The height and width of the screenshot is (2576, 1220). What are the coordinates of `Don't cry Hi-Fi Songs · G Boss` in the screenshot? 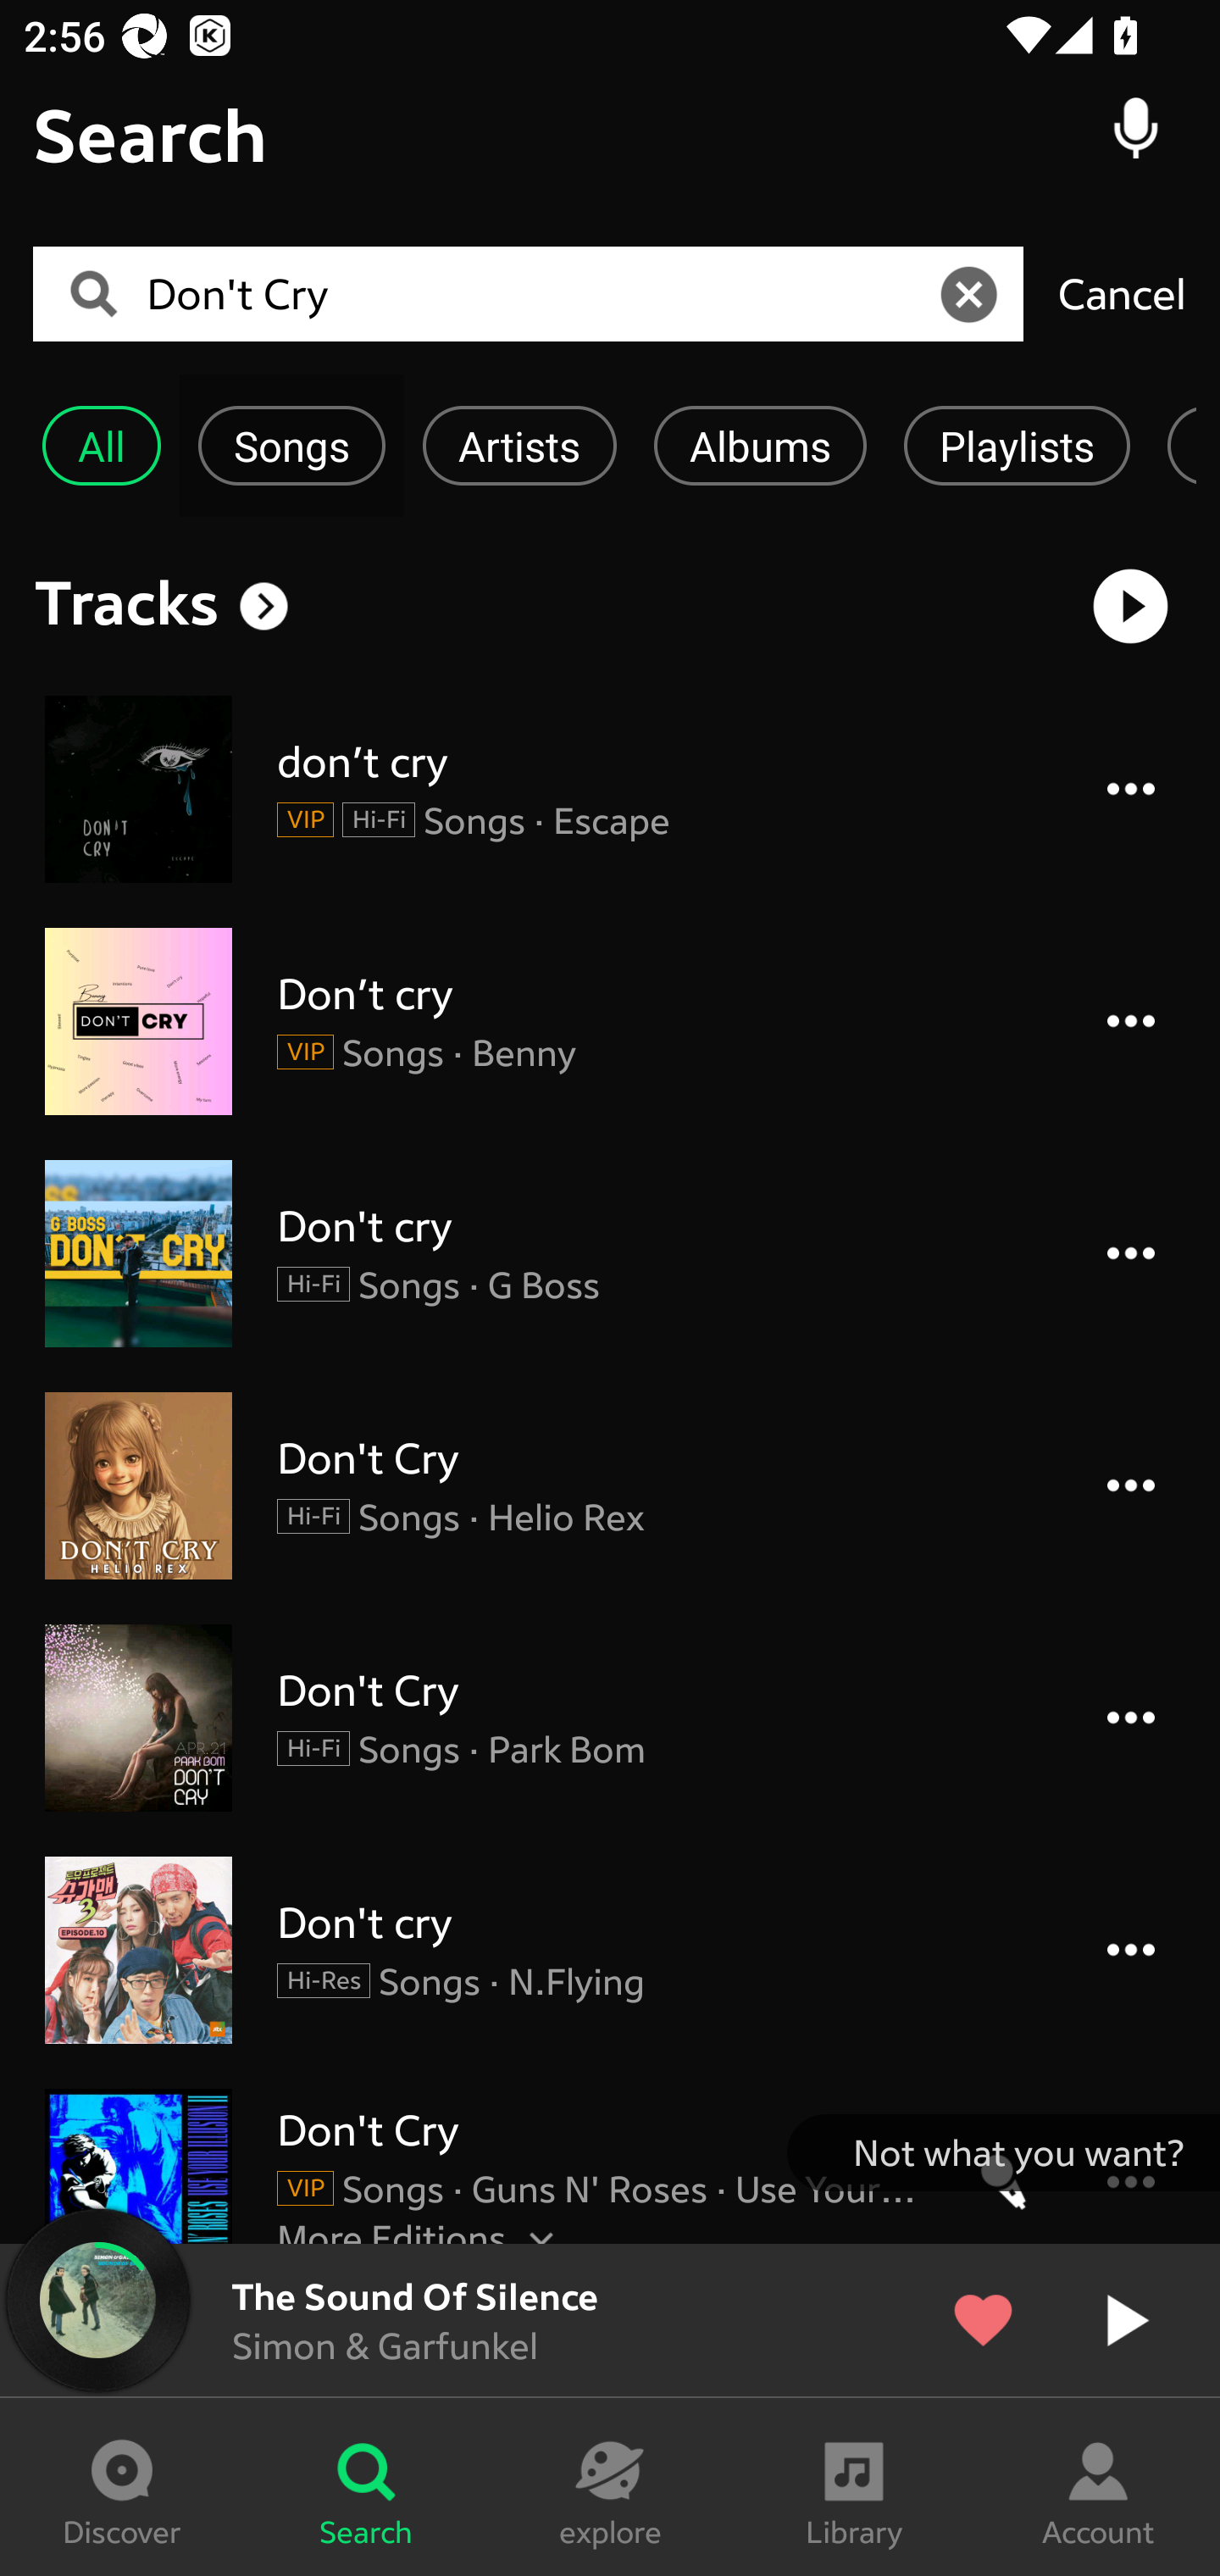 It's located at (610, 1252).